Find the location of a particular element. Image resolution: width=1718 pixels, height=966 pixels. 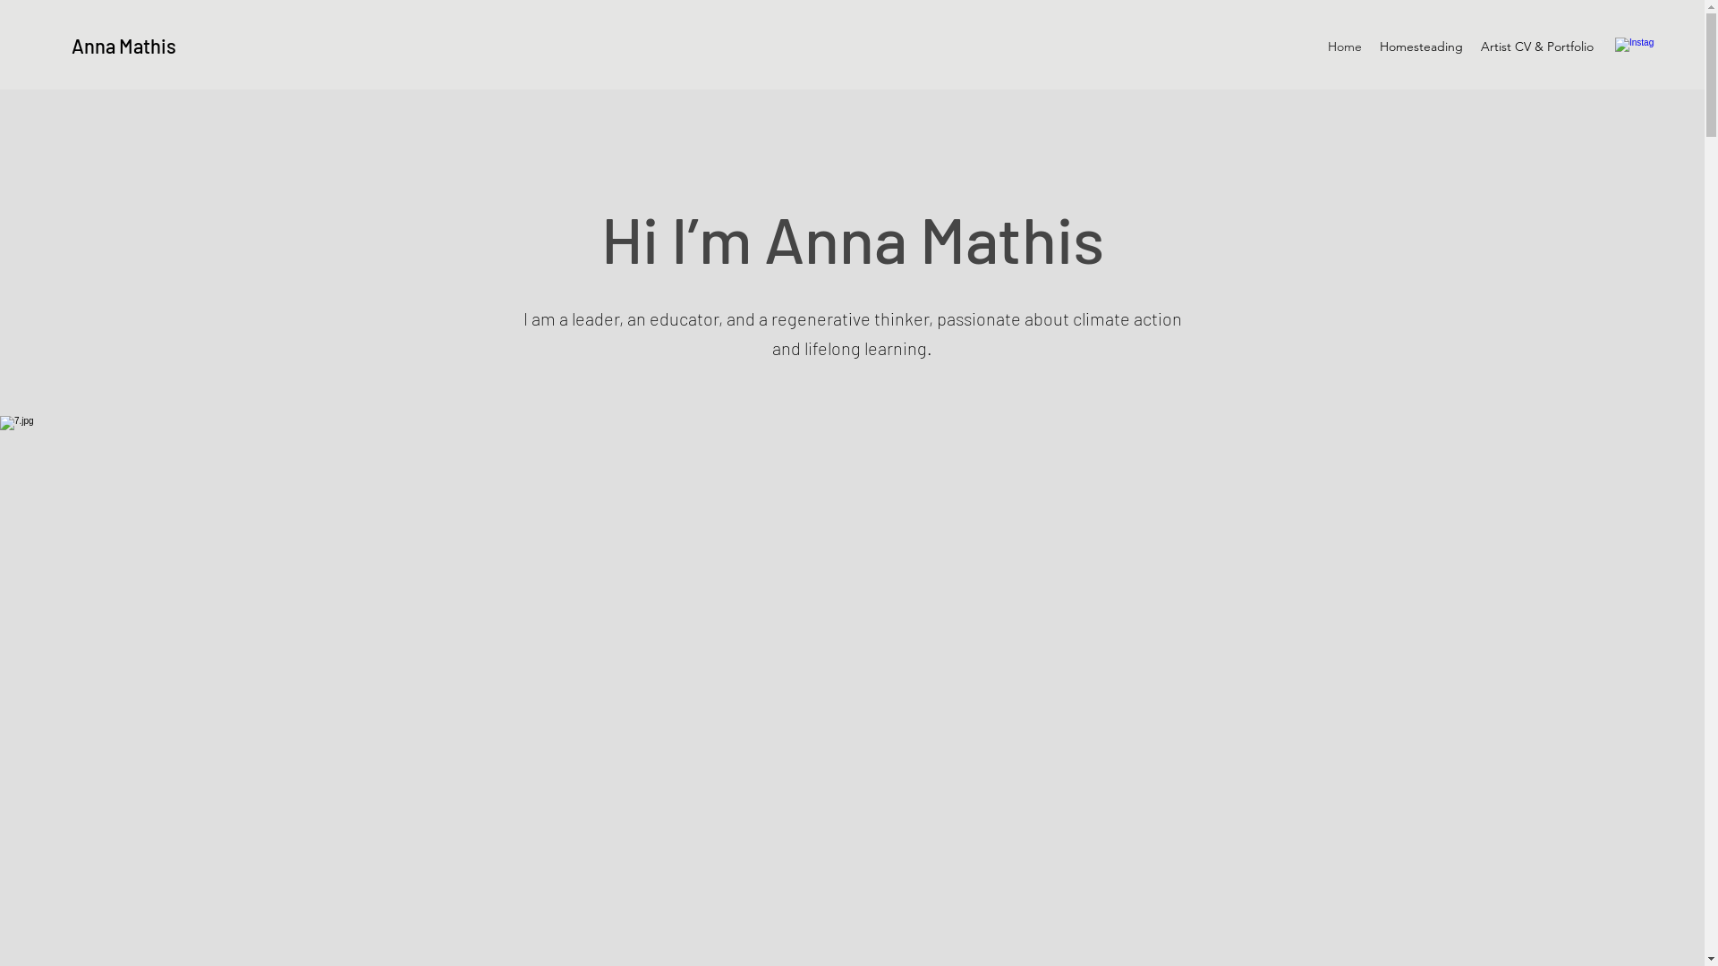

Homesteading is located at coordinates (1421, 47).